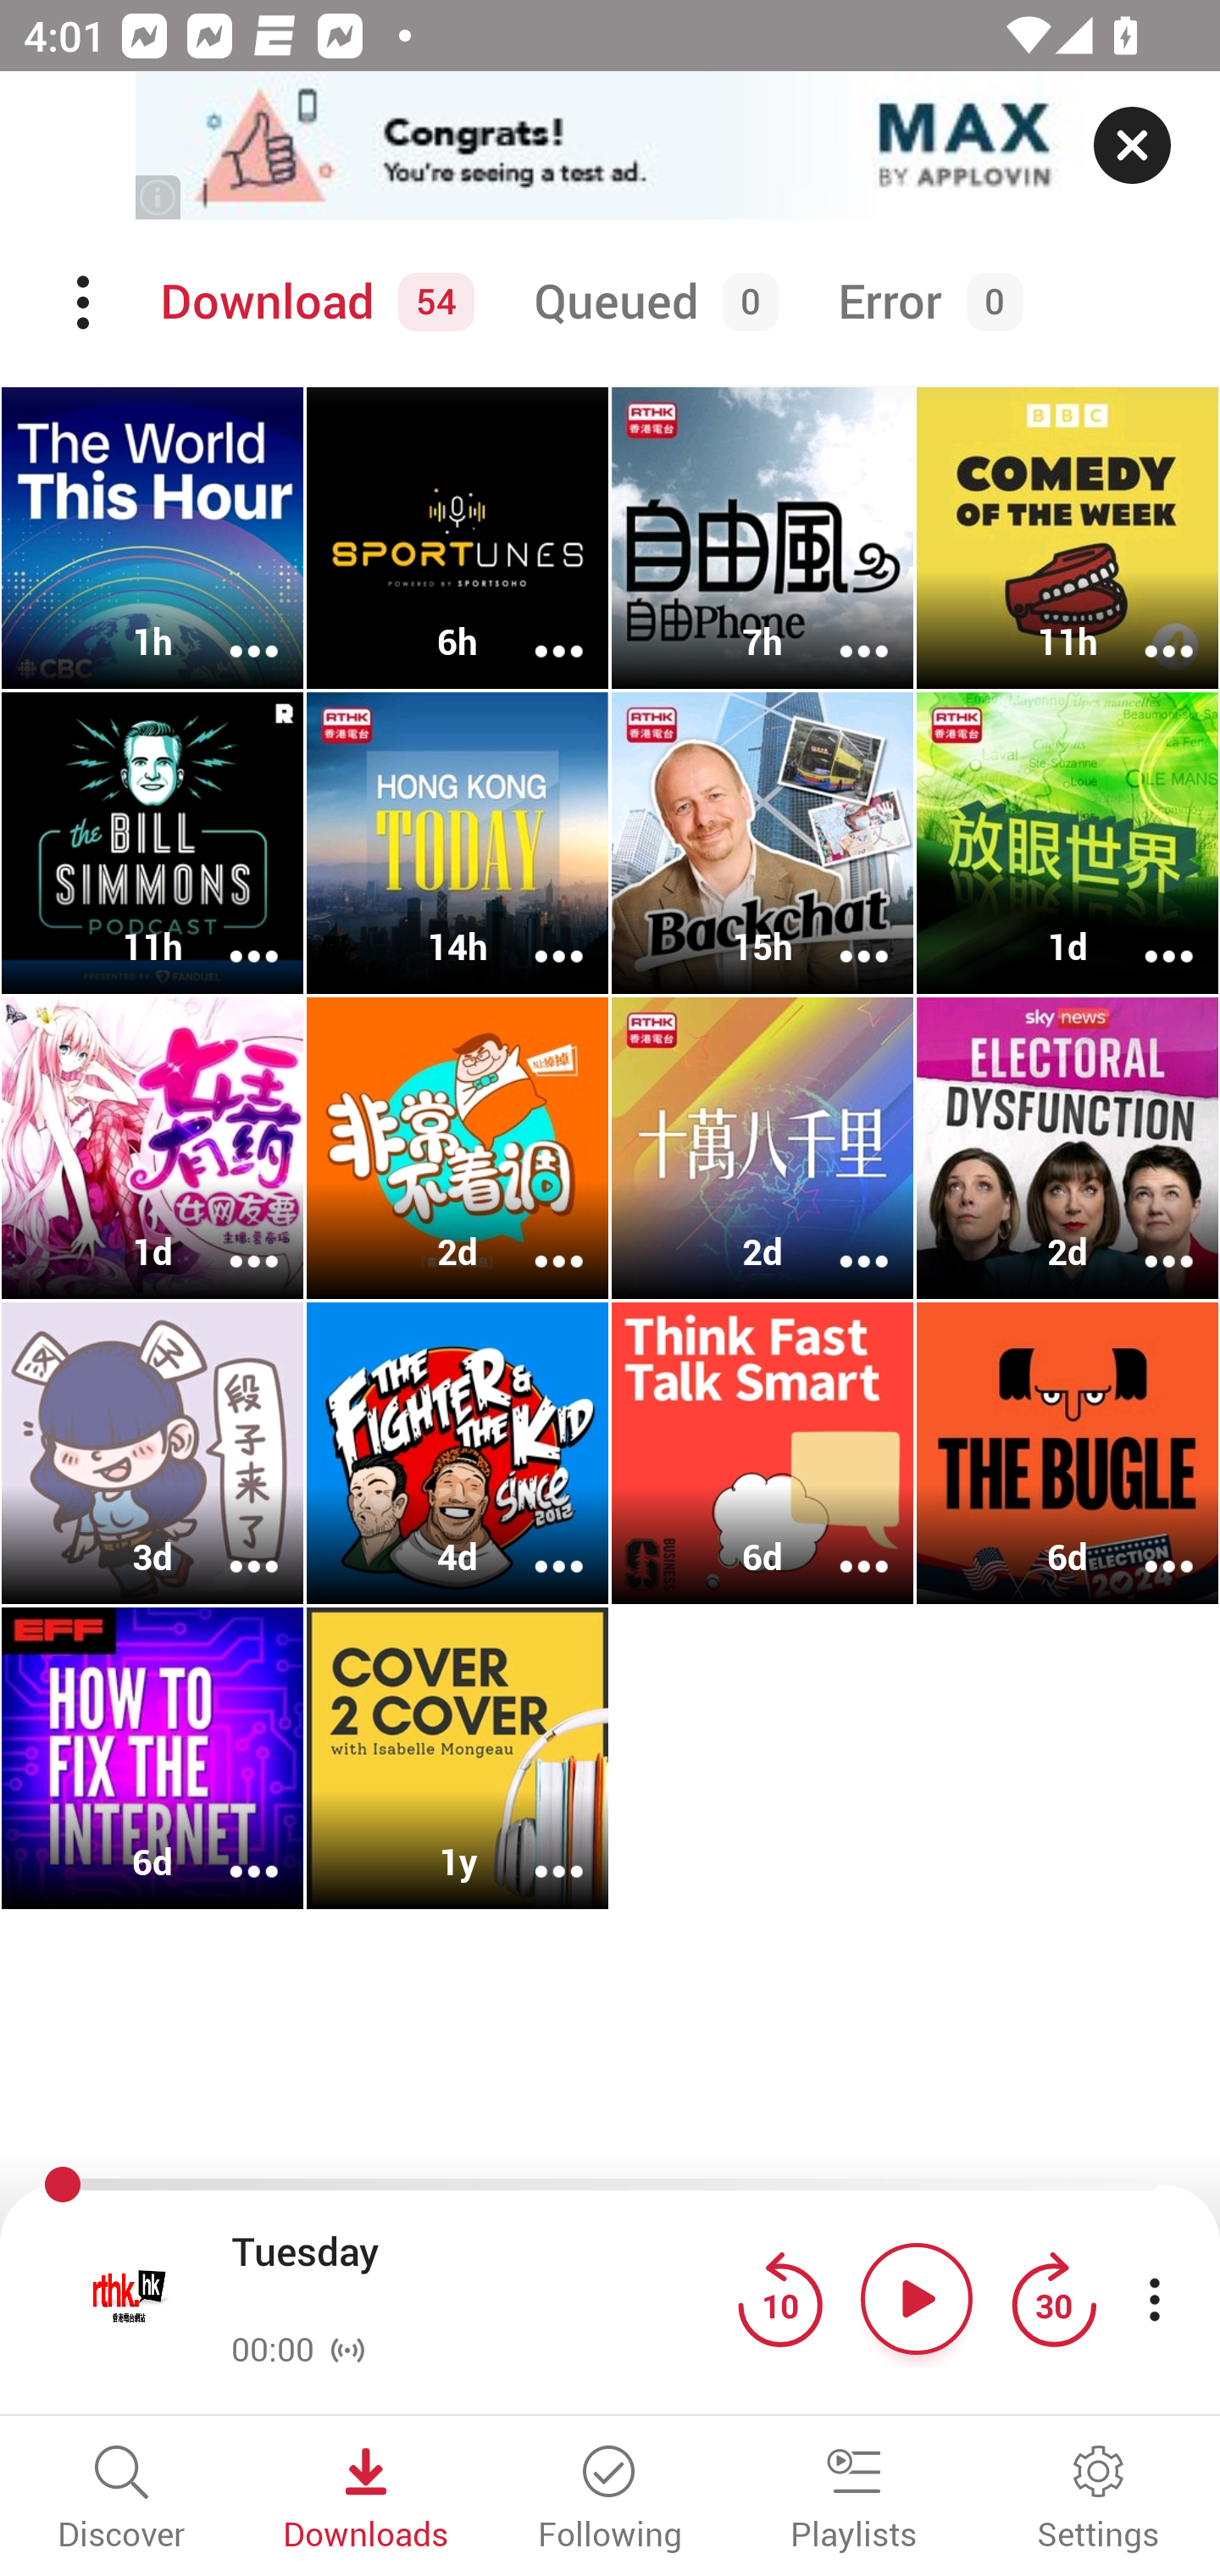 The image size is (1220, 2576). What do you see at coordinates (1147, 628) in the screenshot?
I see `More options` at bounding box center [1147, 628].